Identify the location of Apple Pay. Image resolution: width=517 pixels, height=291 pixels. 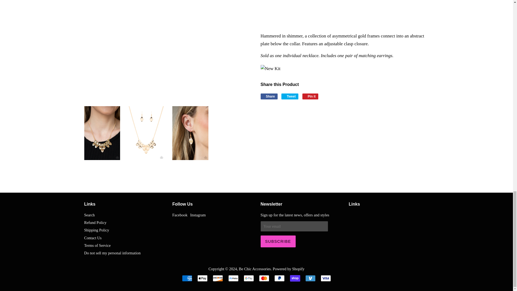
(202, 278).